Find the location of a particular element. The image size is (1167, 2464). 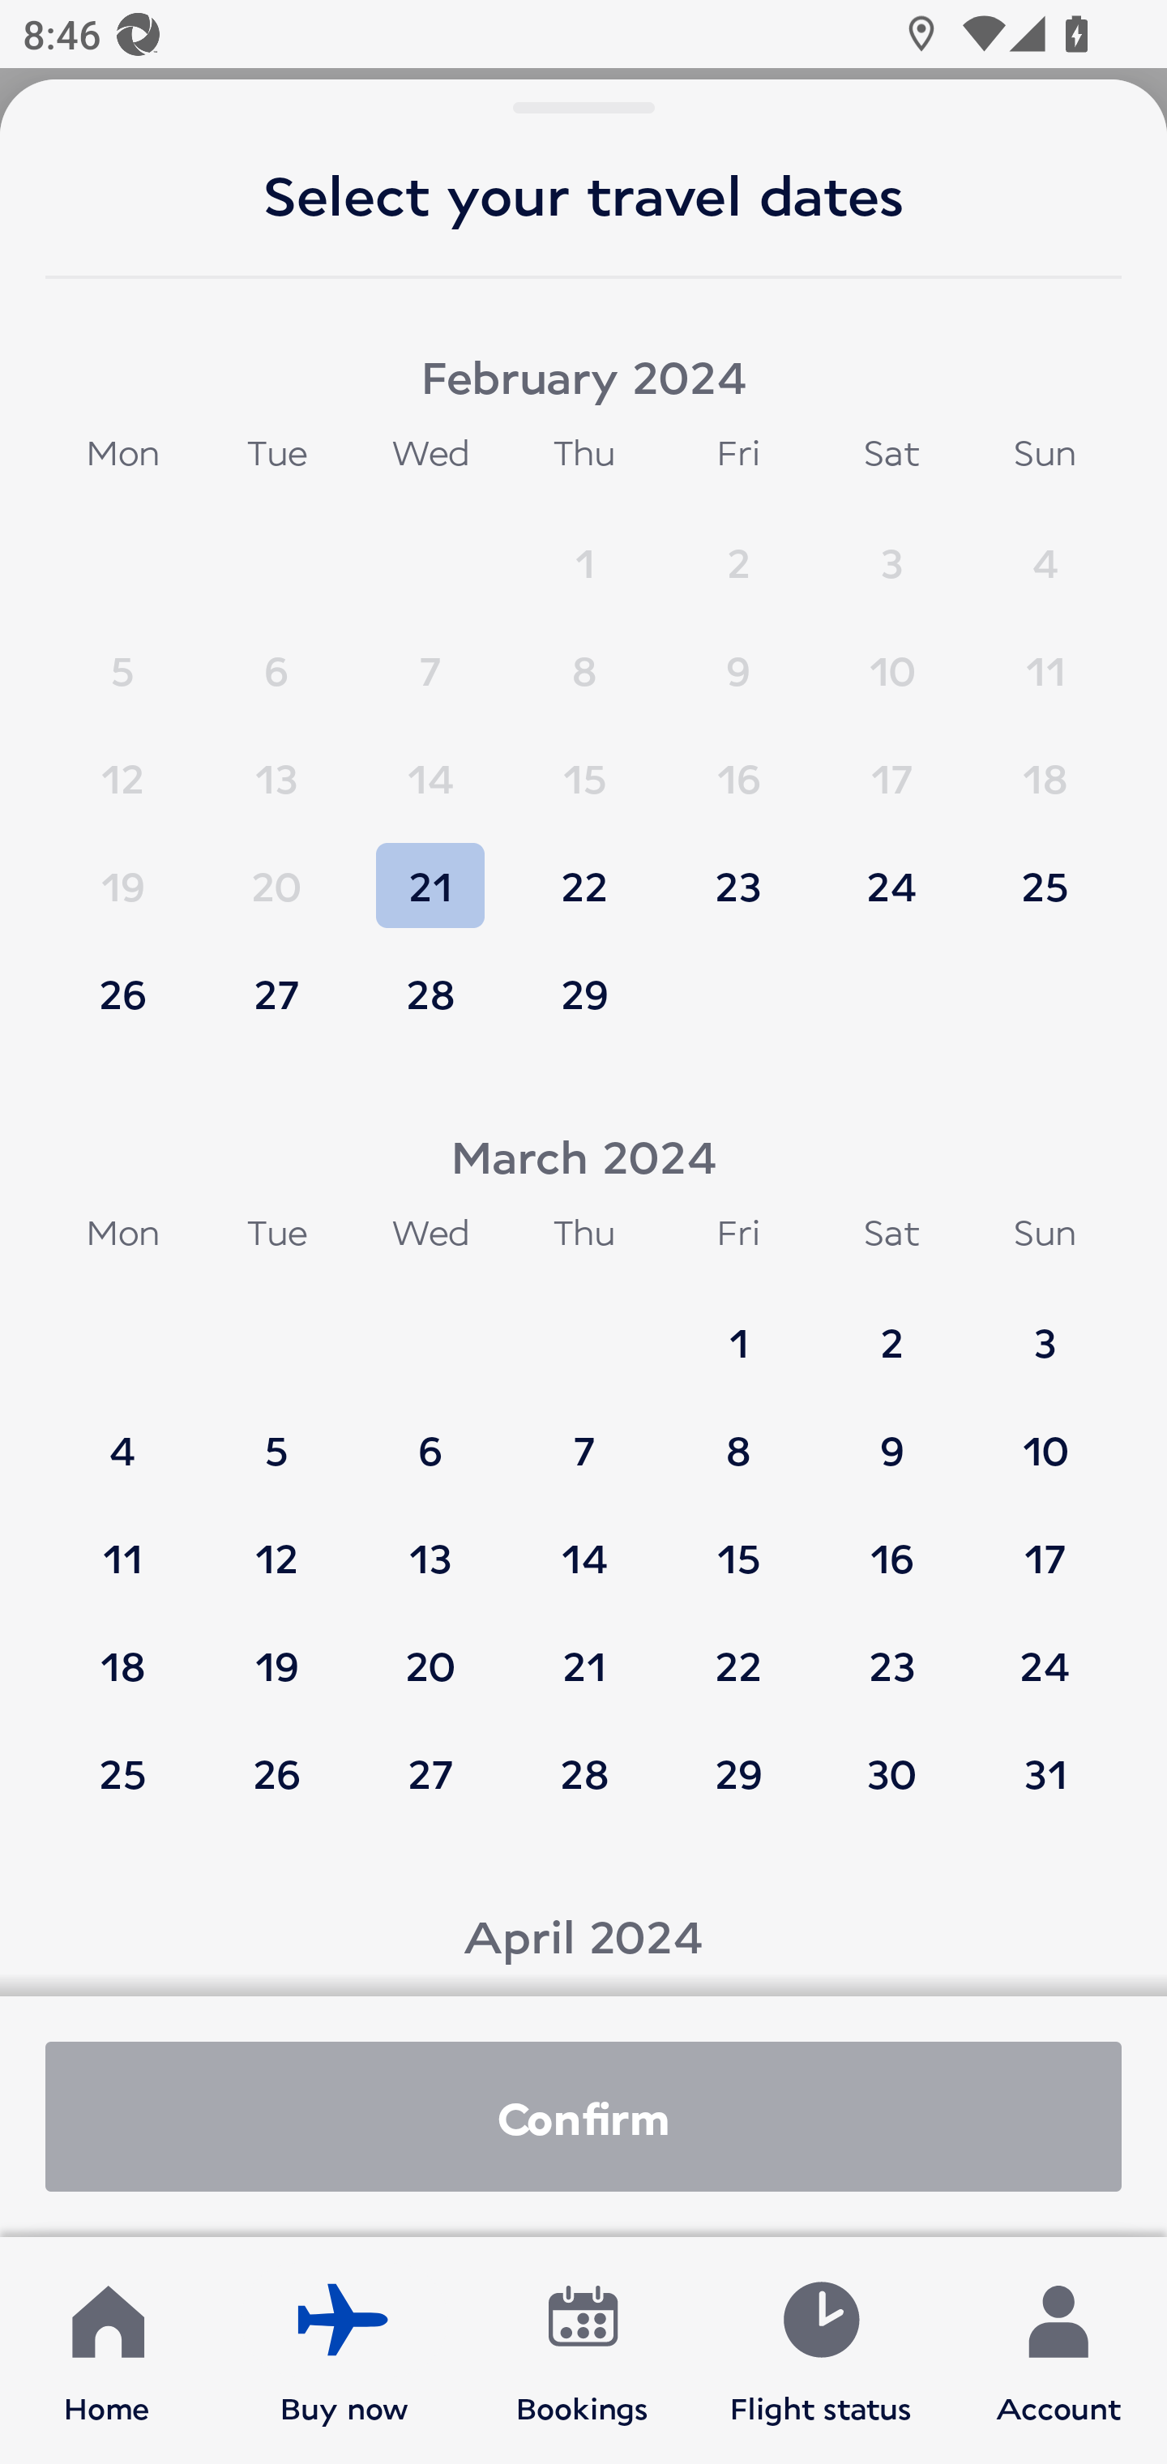

6 is located at coordinates (276, 655).